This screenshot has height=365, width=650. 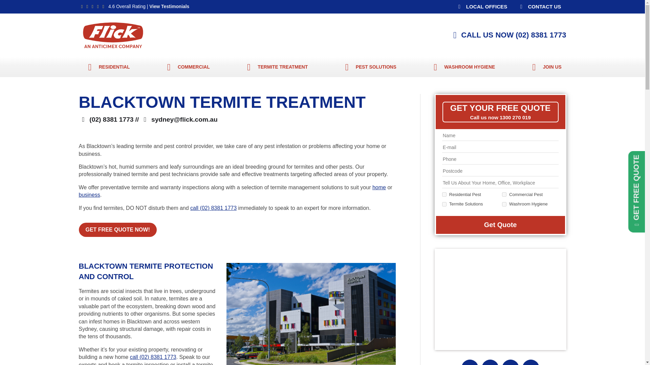 What do you see at coordinates (106, 67) in the screenshot?
I see `RESIDENTIAL` at bounding box center [106, 67].